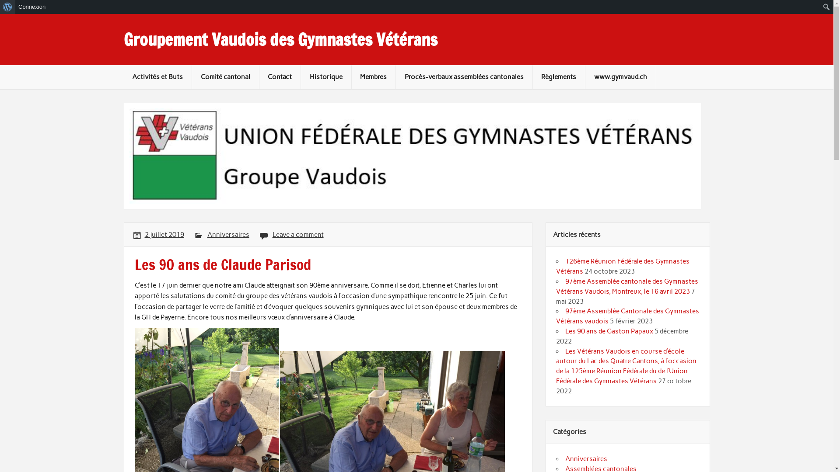 This screenshot has width=840, height=472. Describe the element at coordinates (298, 235) in the screenshot. I see `Leave a comment` at that location.